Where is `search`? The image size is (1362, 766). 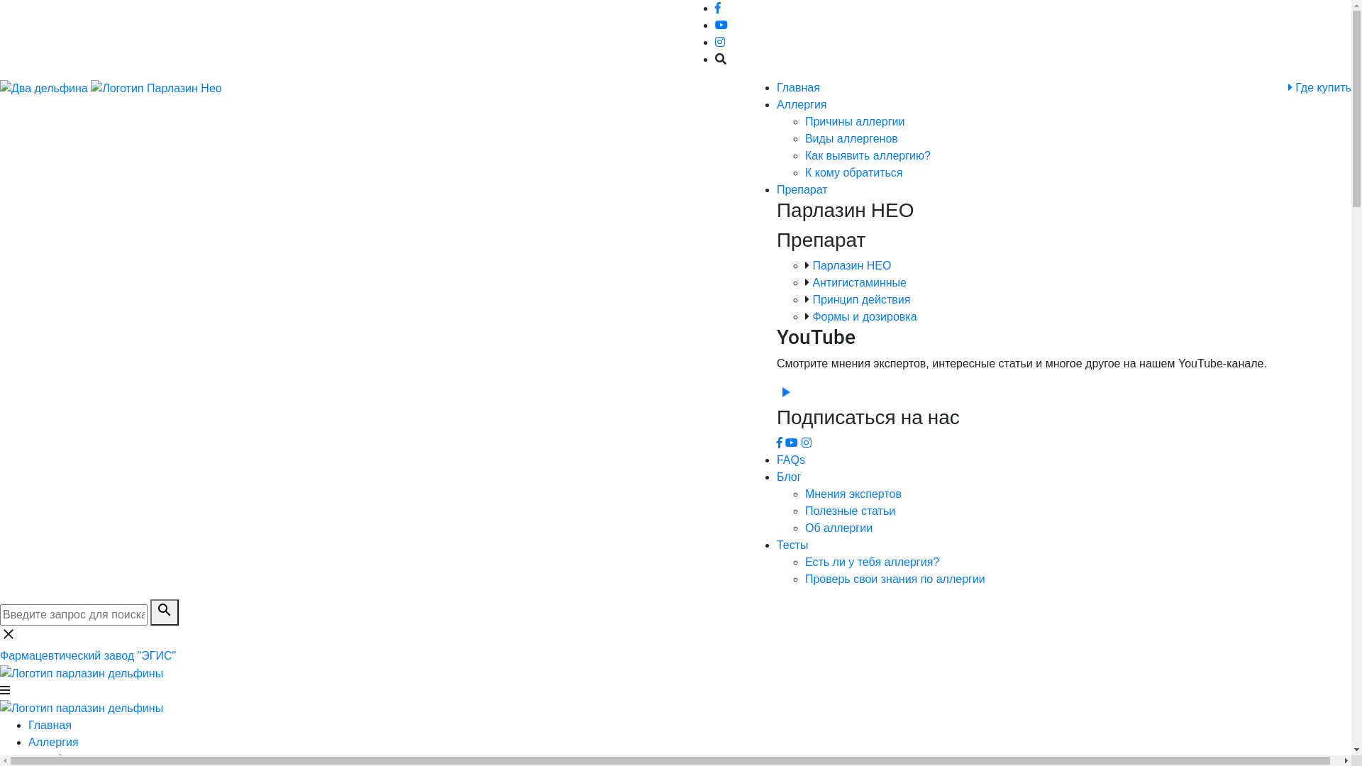
search is located at coordinates (165, 613).